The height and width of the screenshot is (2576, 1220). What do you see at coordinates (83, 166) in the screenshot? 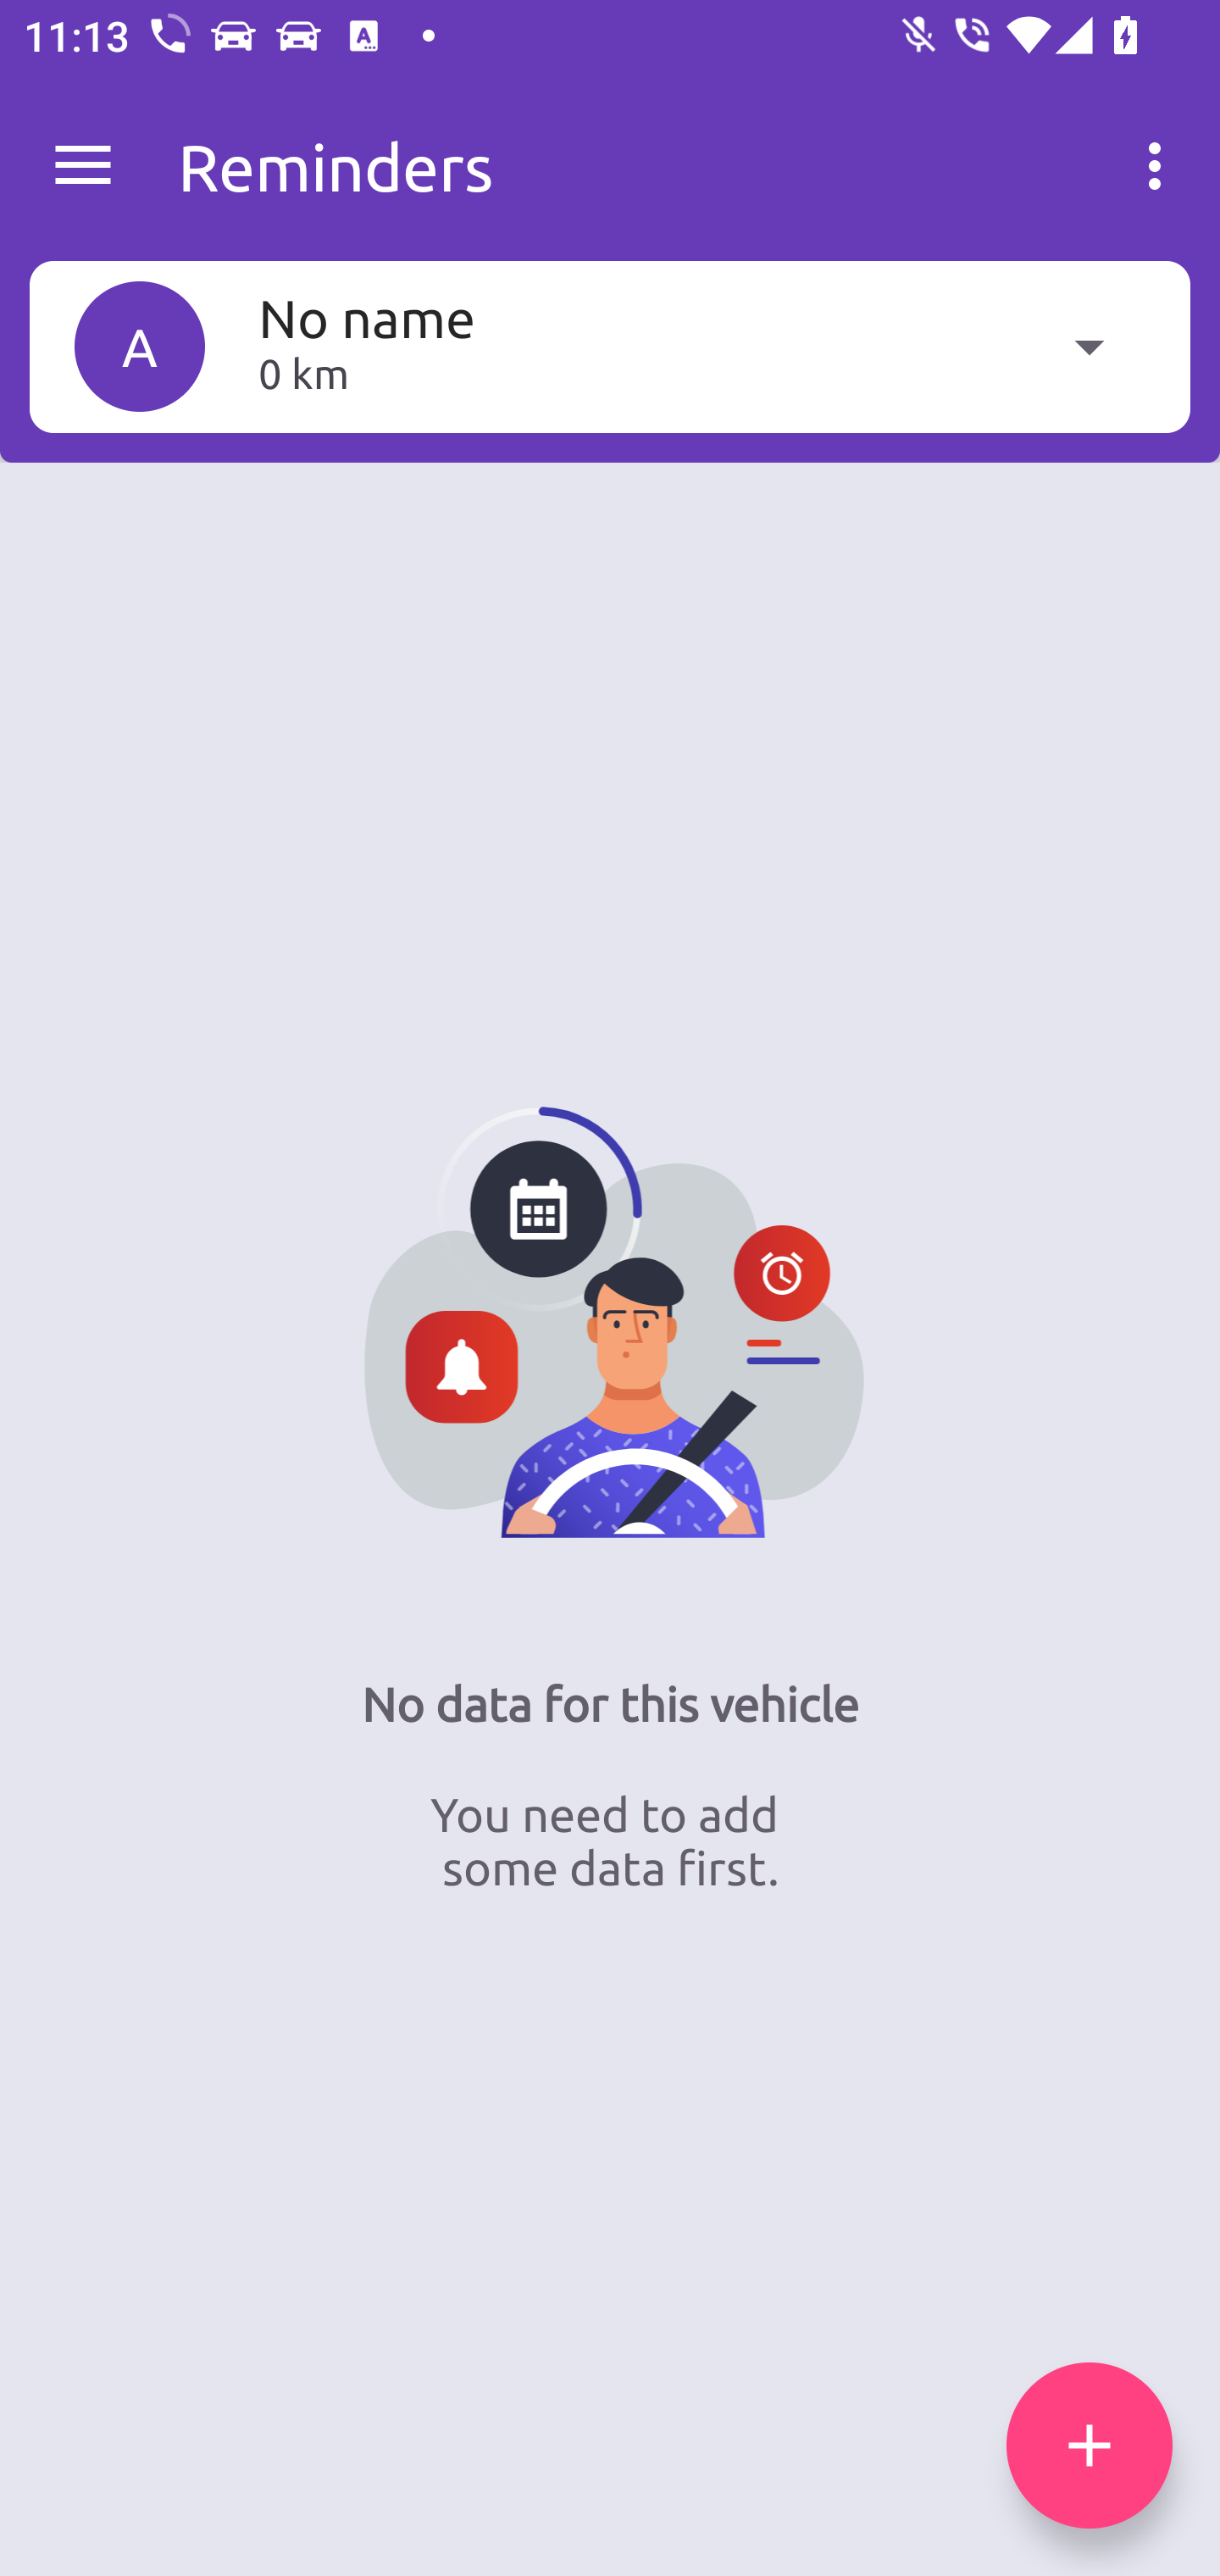
I see `Fuelio` at bounding box center [83, 166].